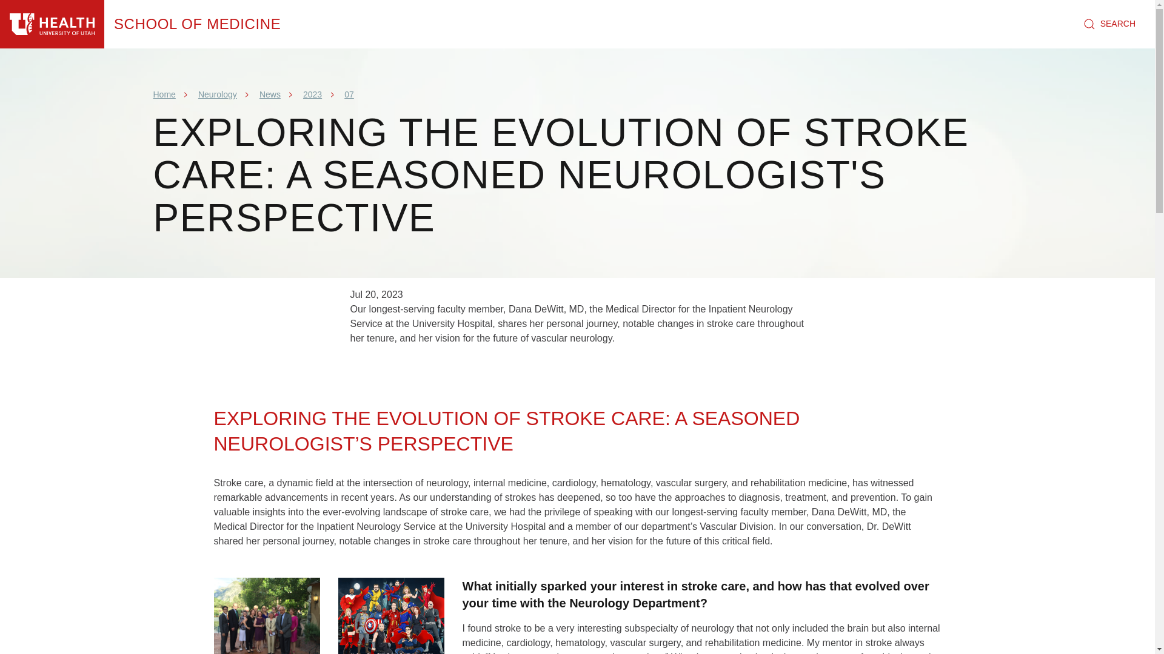 Image resolution: width=1164 pixels, height=654 pixels. What do you see at coordinates (349, 94) in the screenshot?
I see `07` at bounding box center [349, 94].